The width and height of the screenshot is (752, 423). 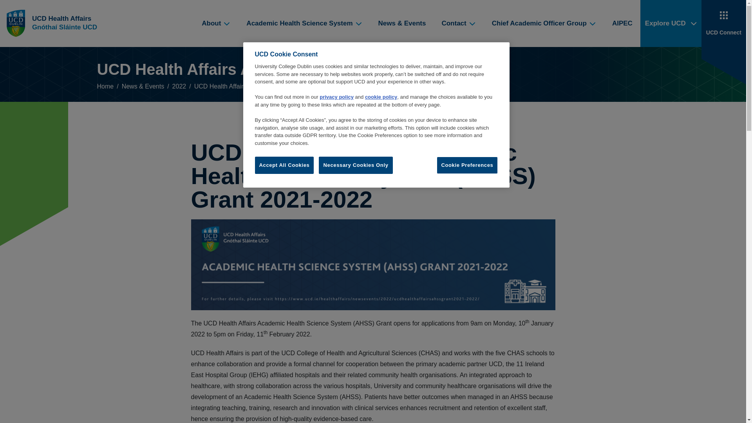 I want to click on Chief Academic Officer Group, so click(x=544, y=23).